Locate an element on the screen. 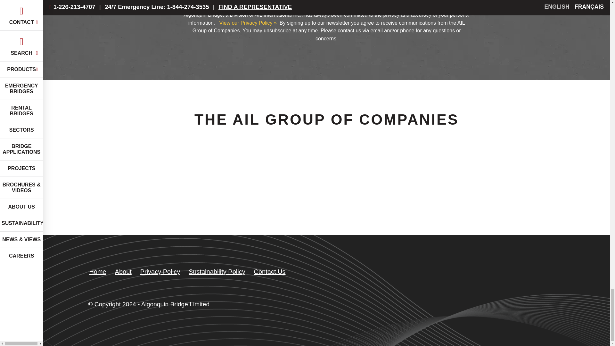 The image size is (615, 346). AIL is located at coordinates (139, 195).